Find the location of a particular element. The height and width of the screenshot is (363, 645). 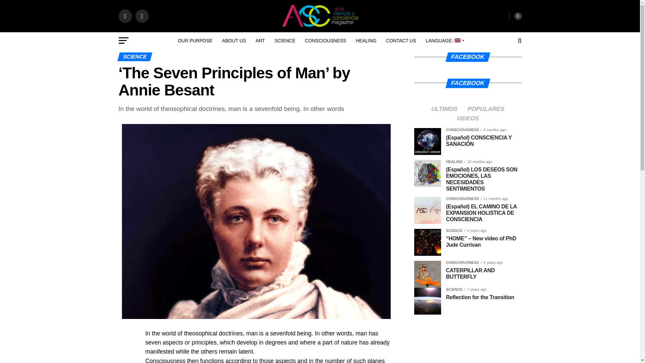

LANGUAGE:  is located at coordinates (444, 40).